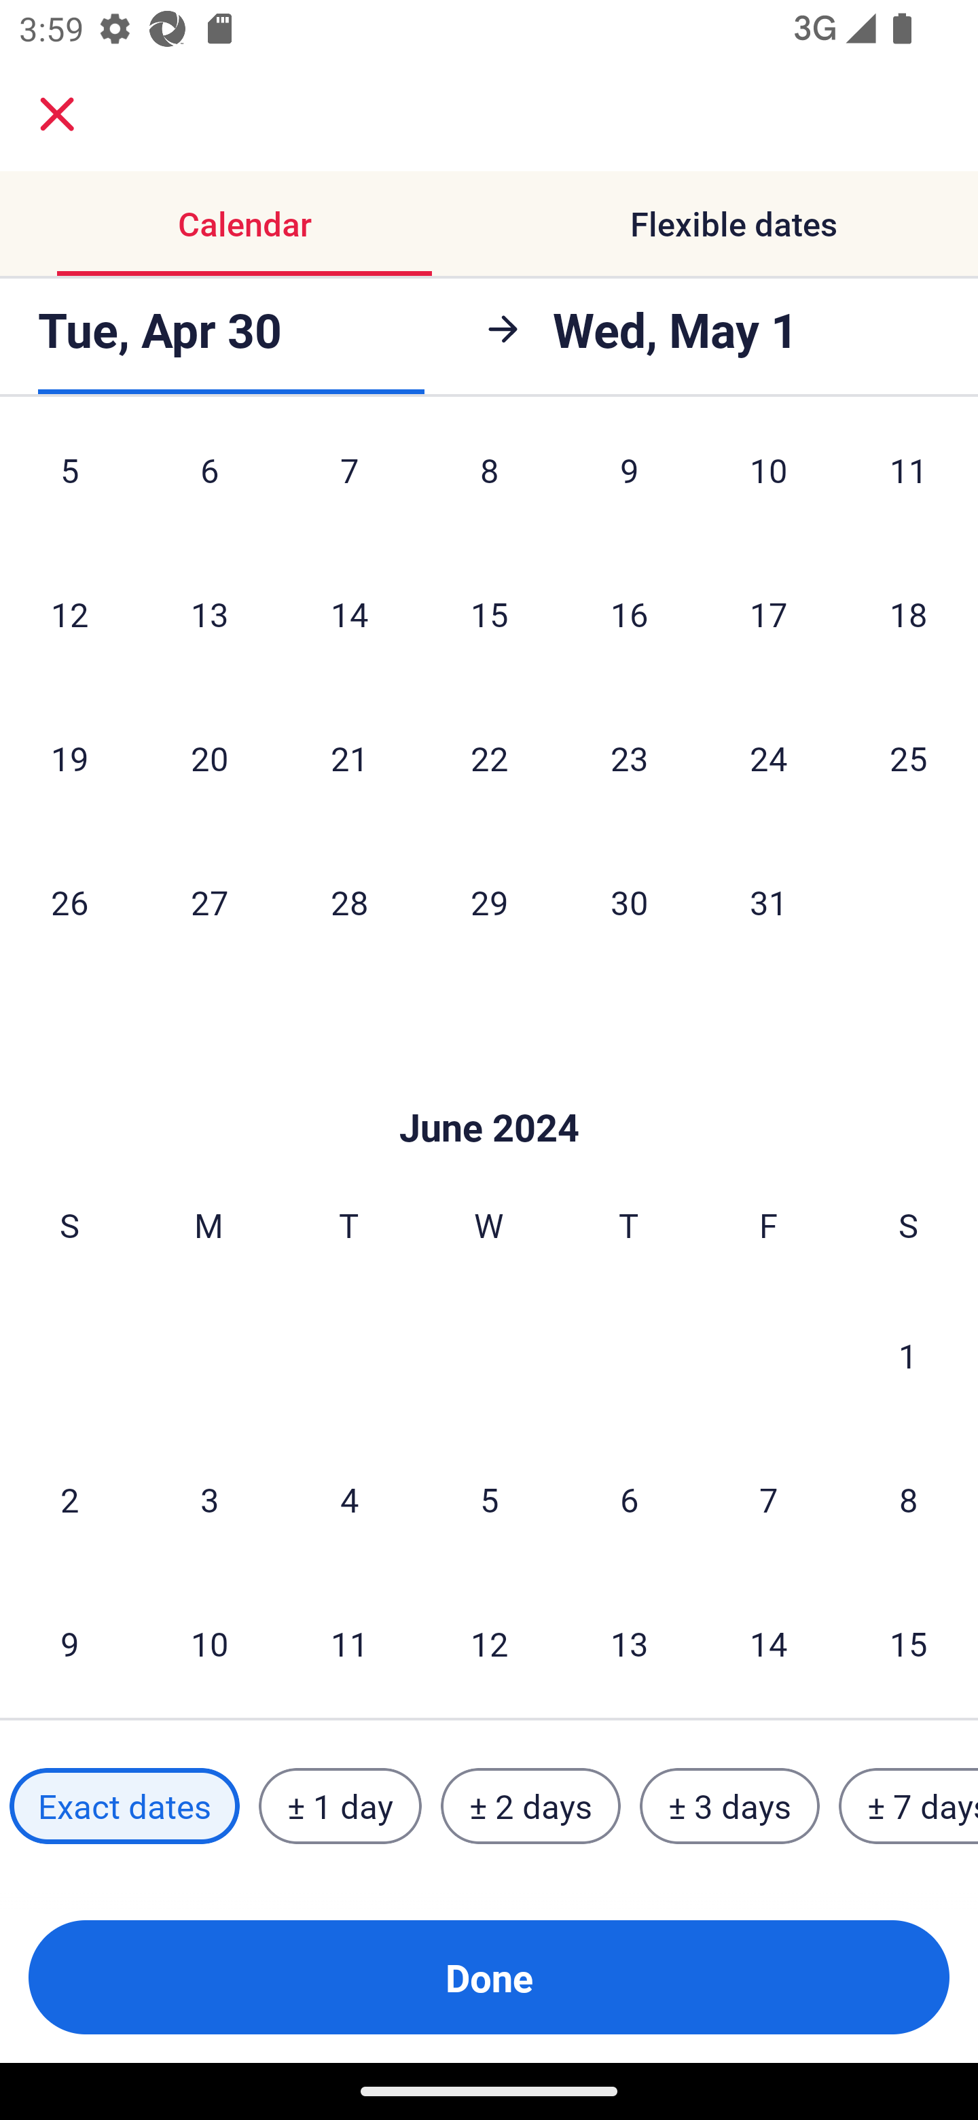 The width and height of the screenshot is (978, 2120). What do you see at coordinates (209, 1498) in the screenshot?
I see `3 Monday, June 3, 2024` at bounding box center [209, 1498].